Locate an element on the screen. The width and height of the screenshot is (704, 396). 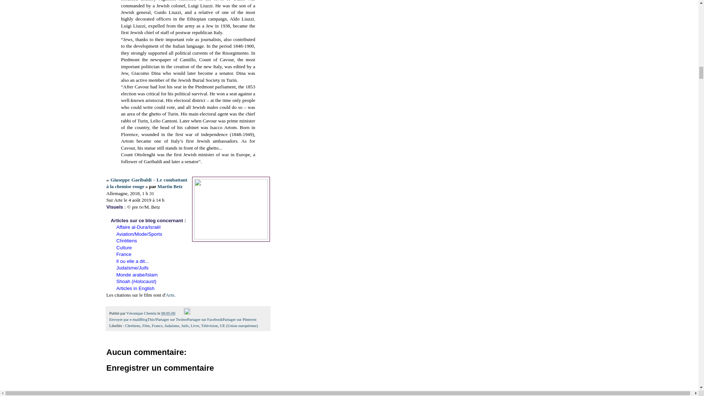
Il ou elle a dit... is located at coordinates (132, 261).